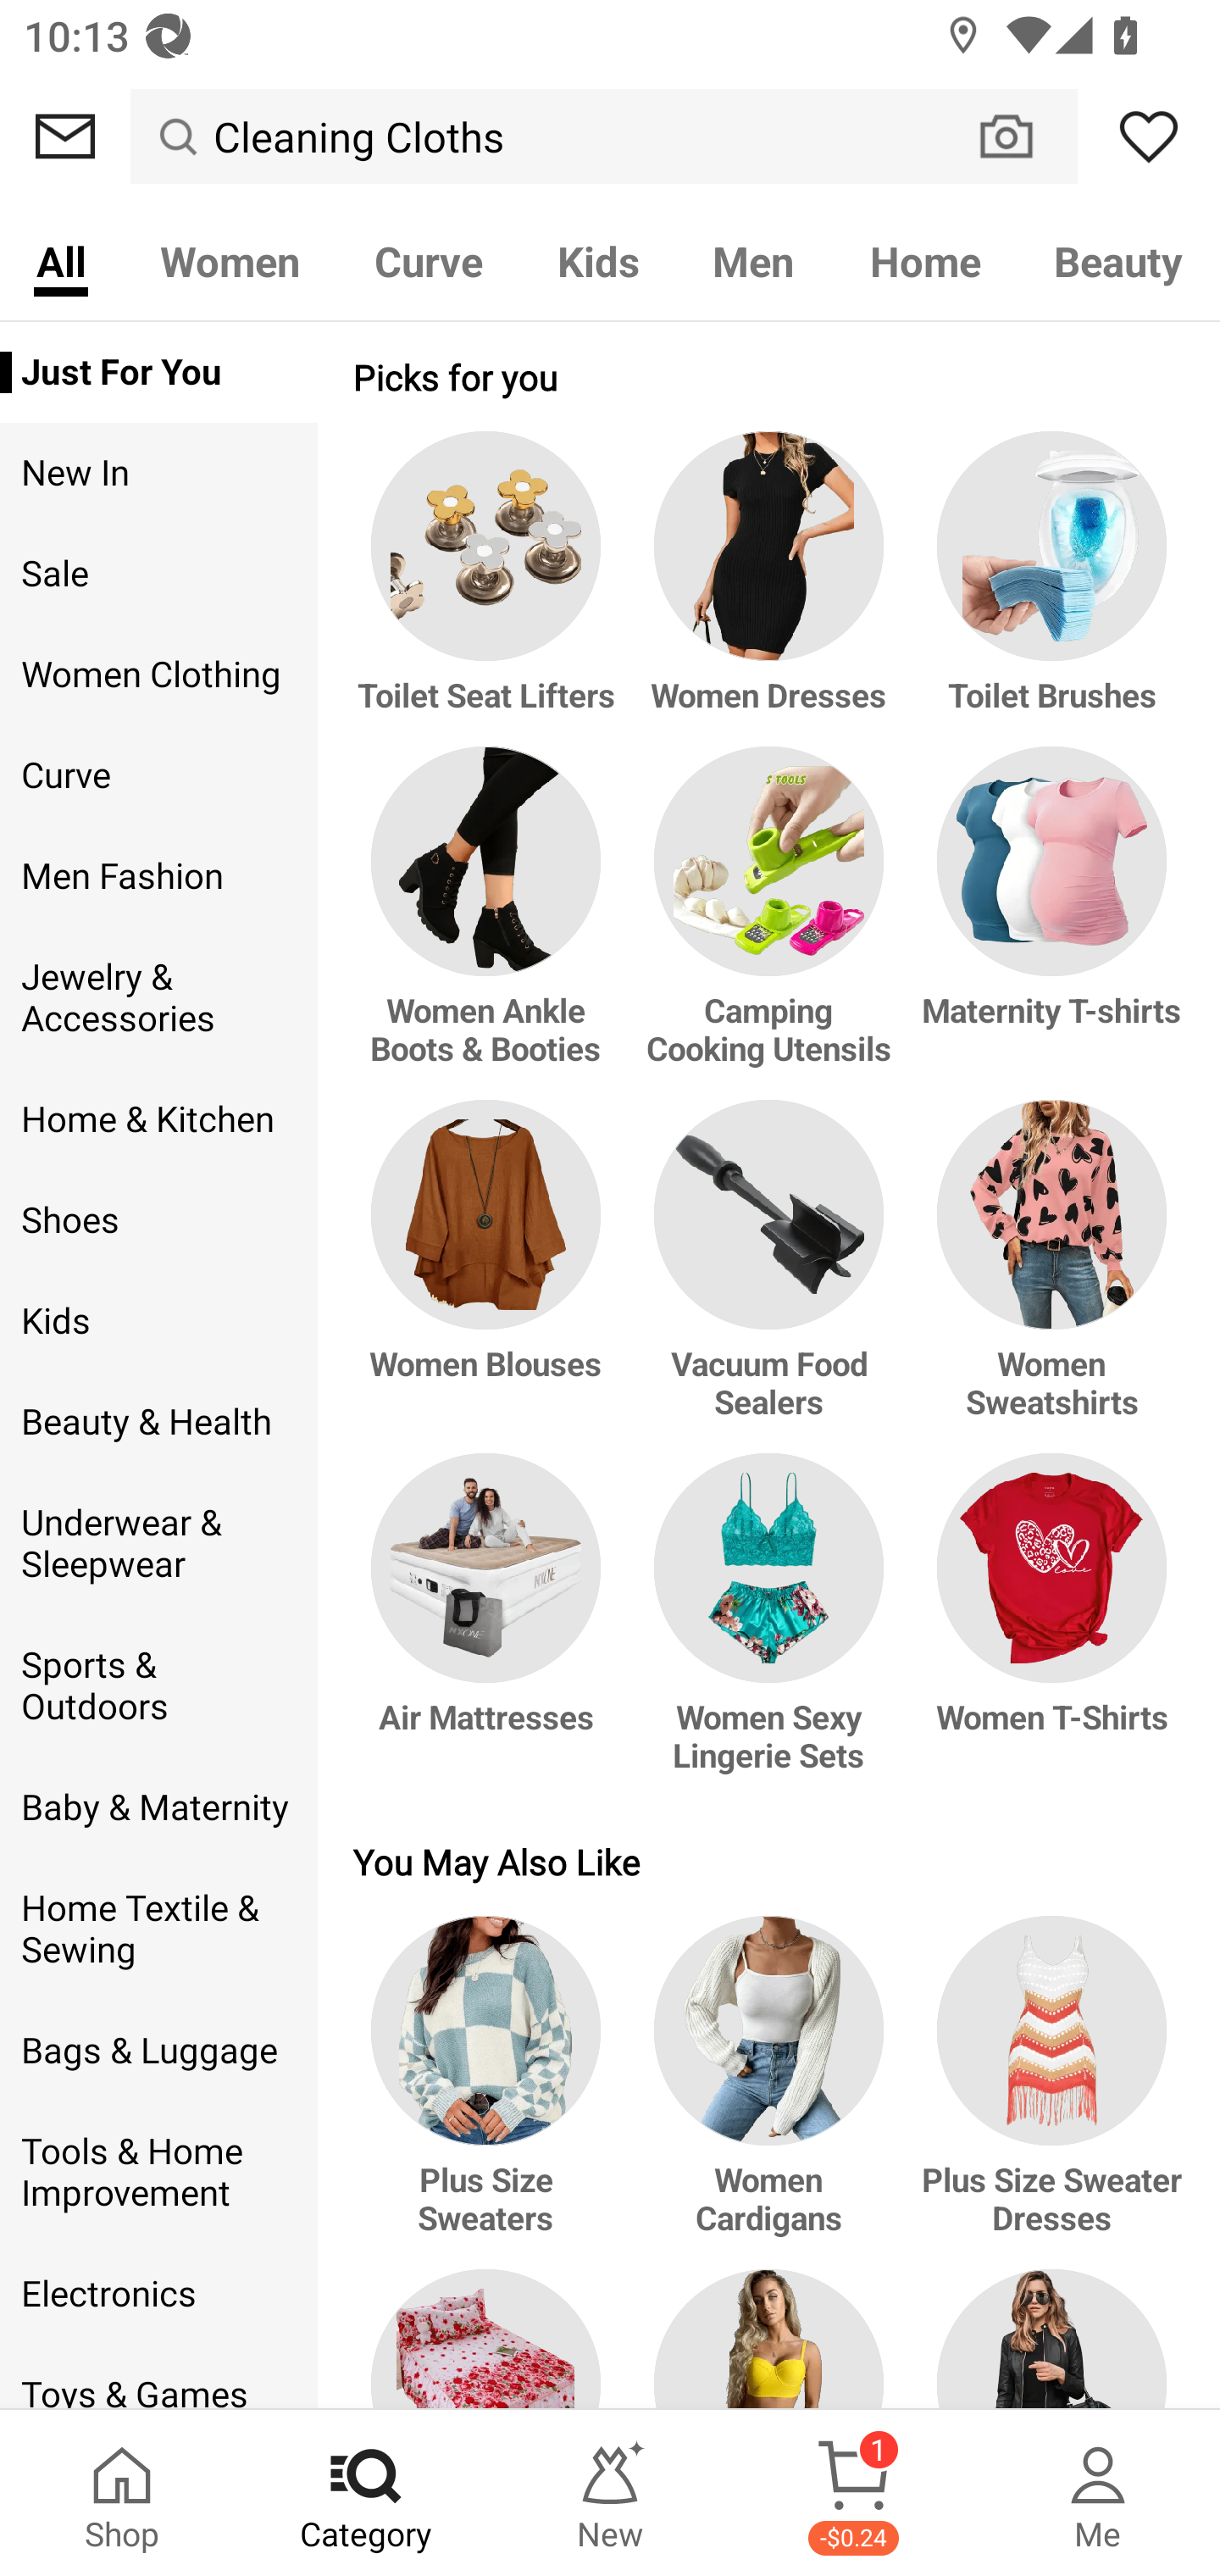 Image resolution: width=1220 pixels, height=2576 pixels. Describe the element at coordinates (754, 259) in the screenshot. I see `Men` at that location.